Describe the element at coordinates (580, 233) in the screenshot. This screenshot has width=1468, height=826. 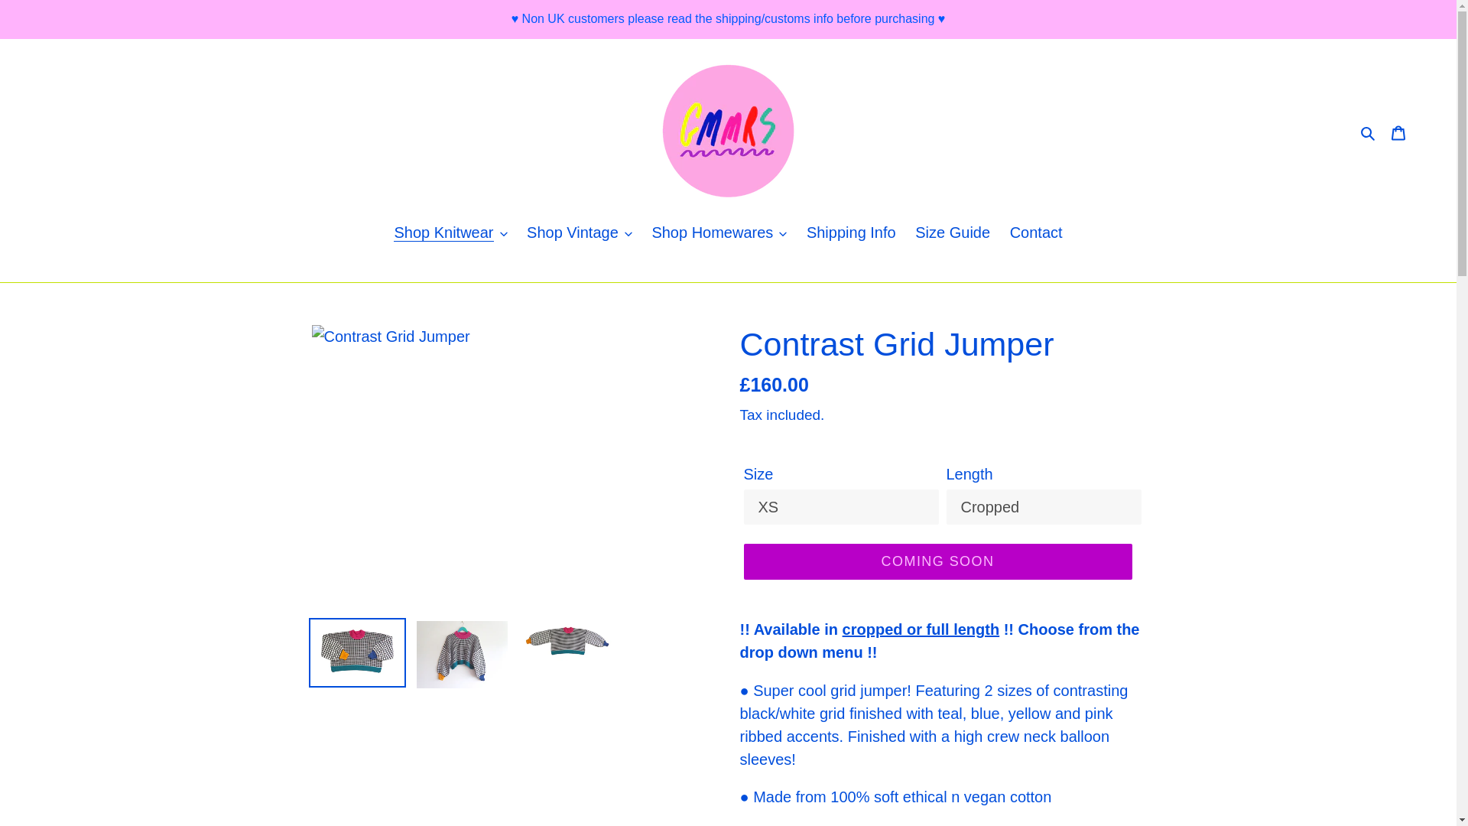
I see `Shop Vintage` at that location.